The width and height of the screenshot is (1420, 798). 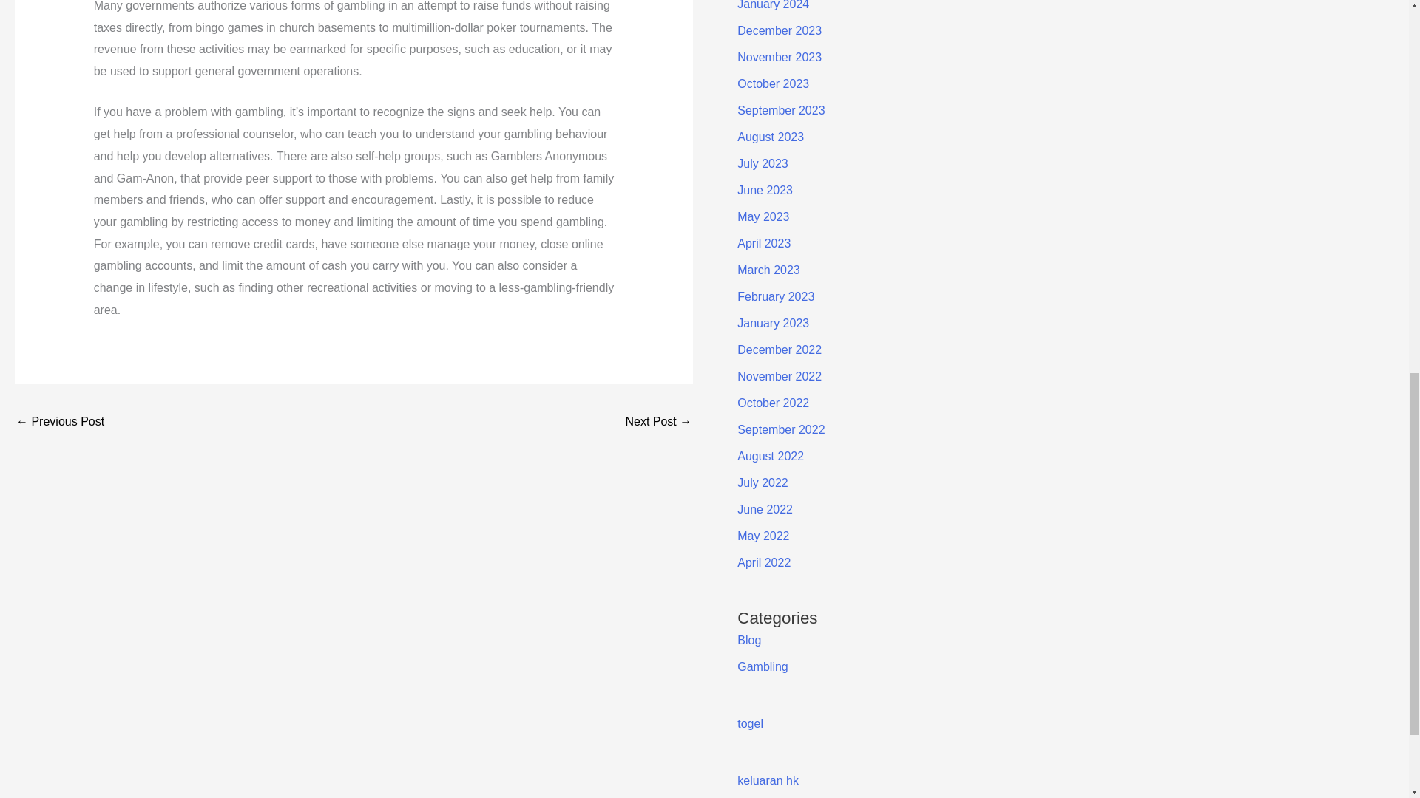 I want to click on October 2022, so click(x=773, y=403).